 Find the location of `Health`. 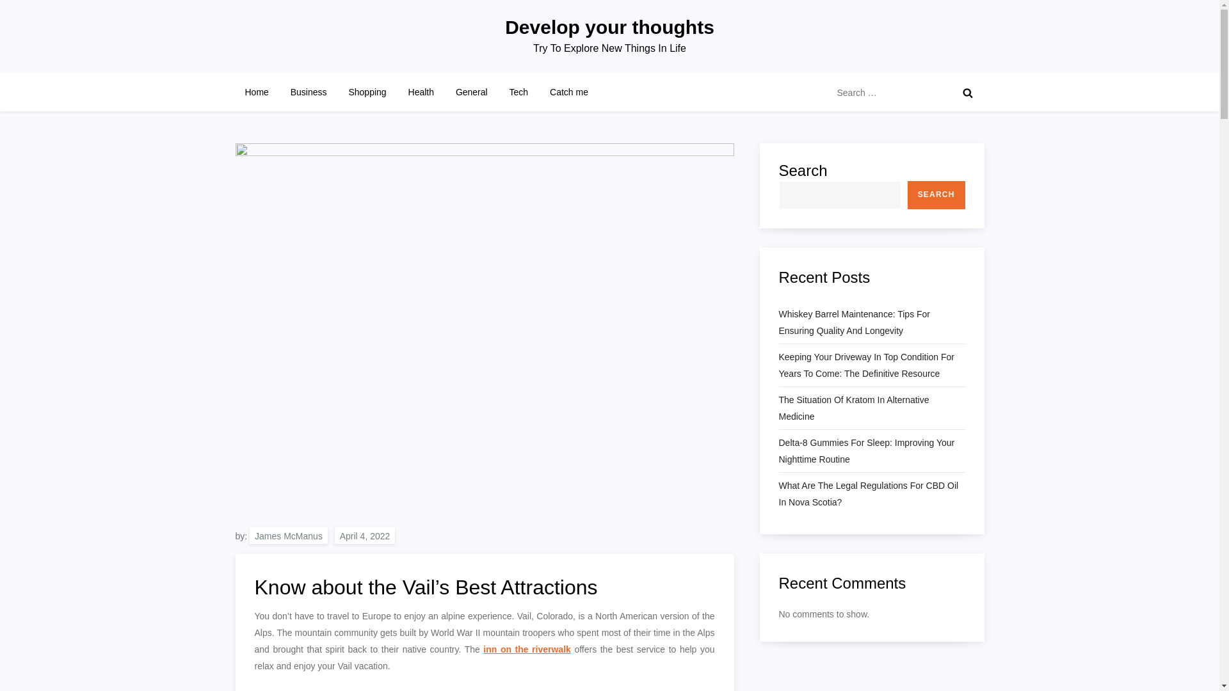

Health is located at coordinates (421, 92).